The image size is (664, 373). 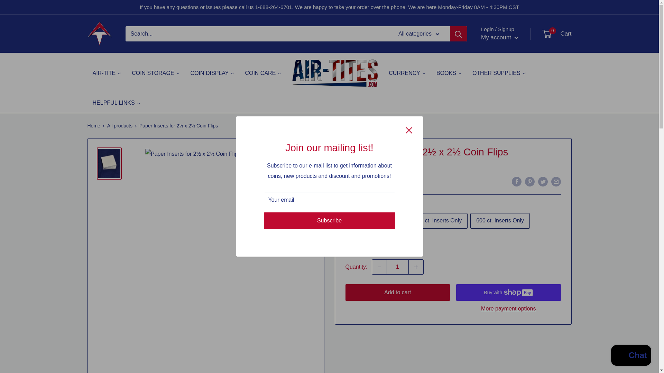 I want to click on 1, so click(x=398, y=267).